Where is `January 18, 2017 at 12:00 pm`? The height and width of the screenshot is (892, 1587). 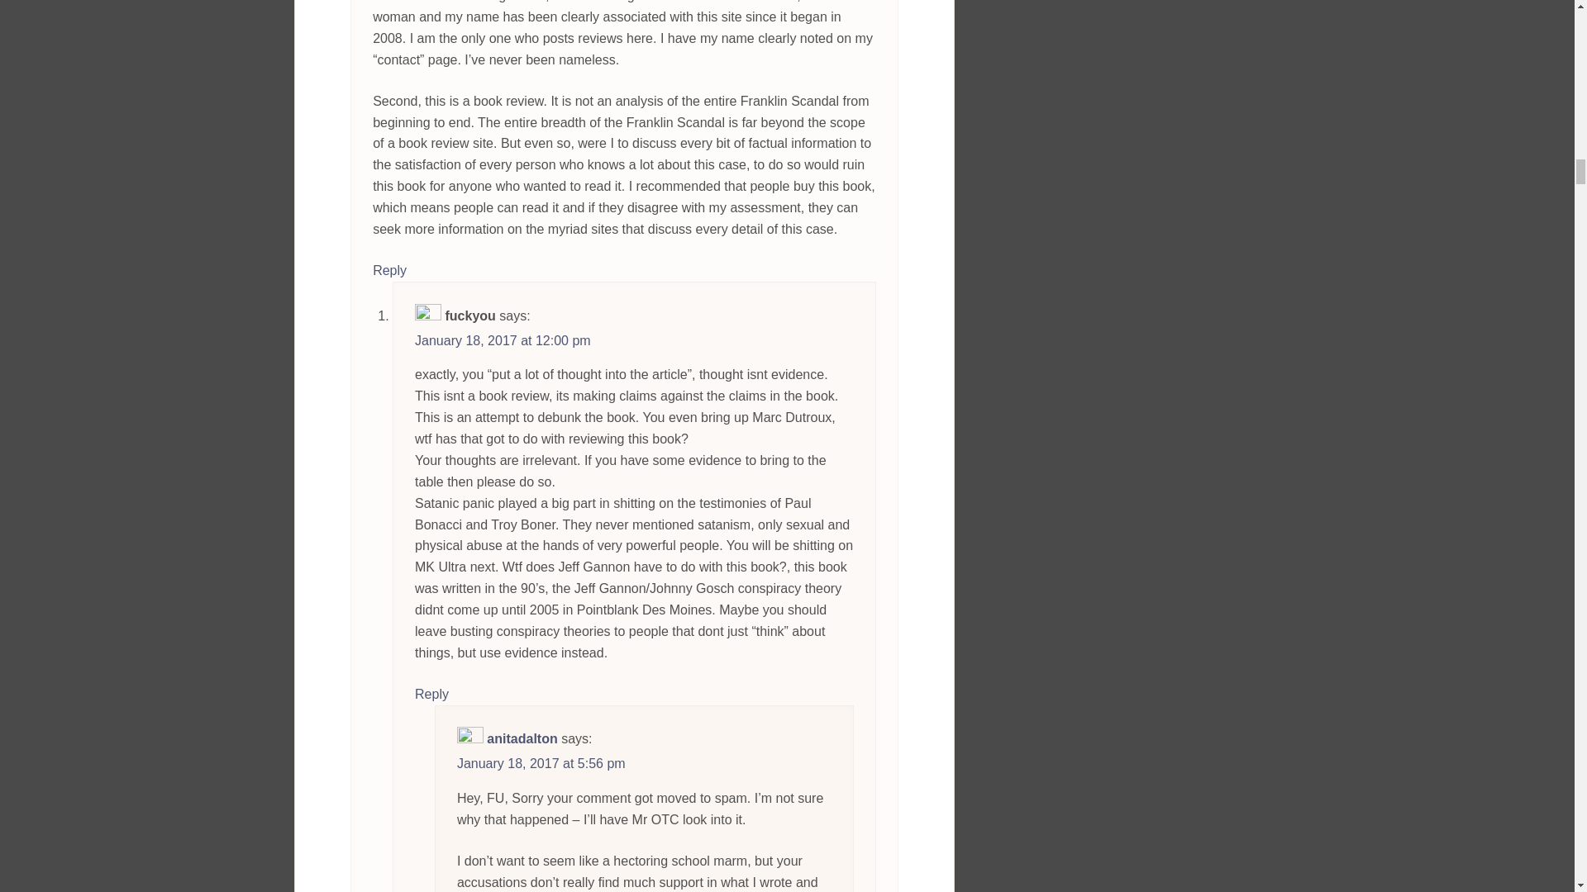 January 18, 2017 at 12:00 pm is located at coordinates (503, 340).